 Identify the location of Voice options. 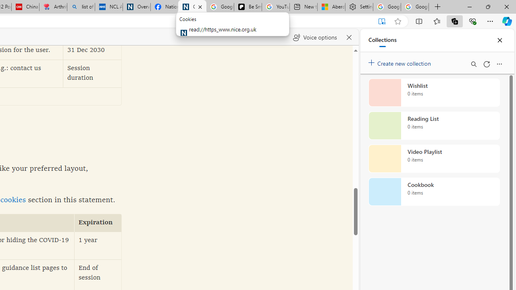
(314, 37).